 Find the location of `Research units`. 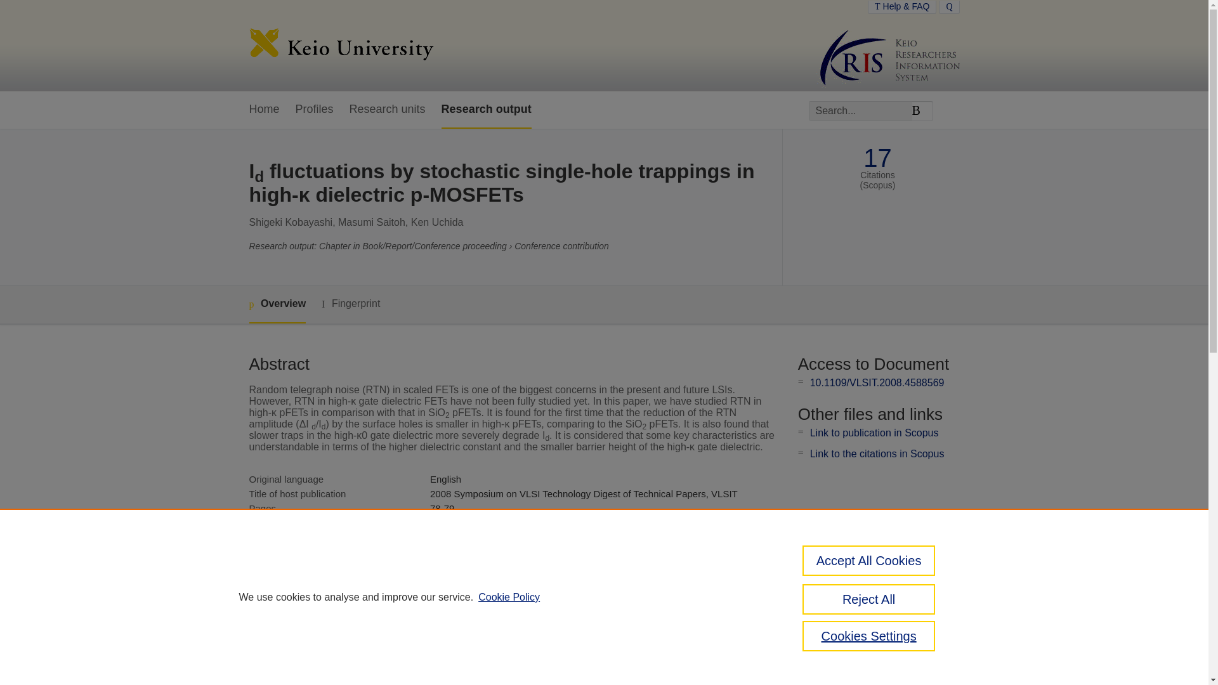

Research units is located at coordinates (387, 110).